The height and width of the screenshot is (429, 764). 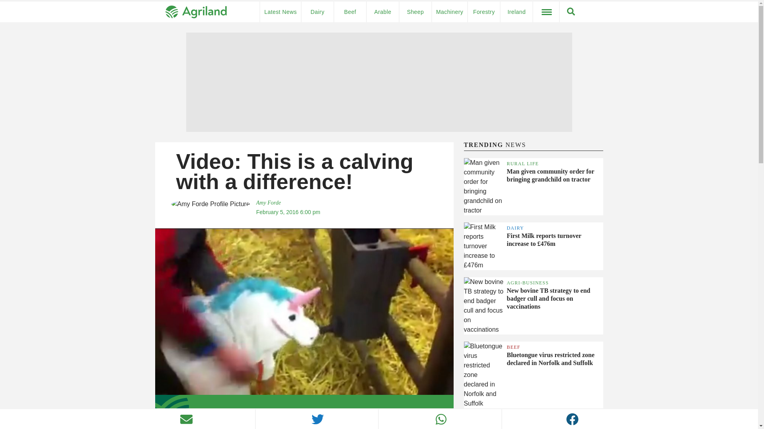 What do you see at coordinates (383, 12) in the screenshot?
I see `Arable` at bounding box center [383, 12].